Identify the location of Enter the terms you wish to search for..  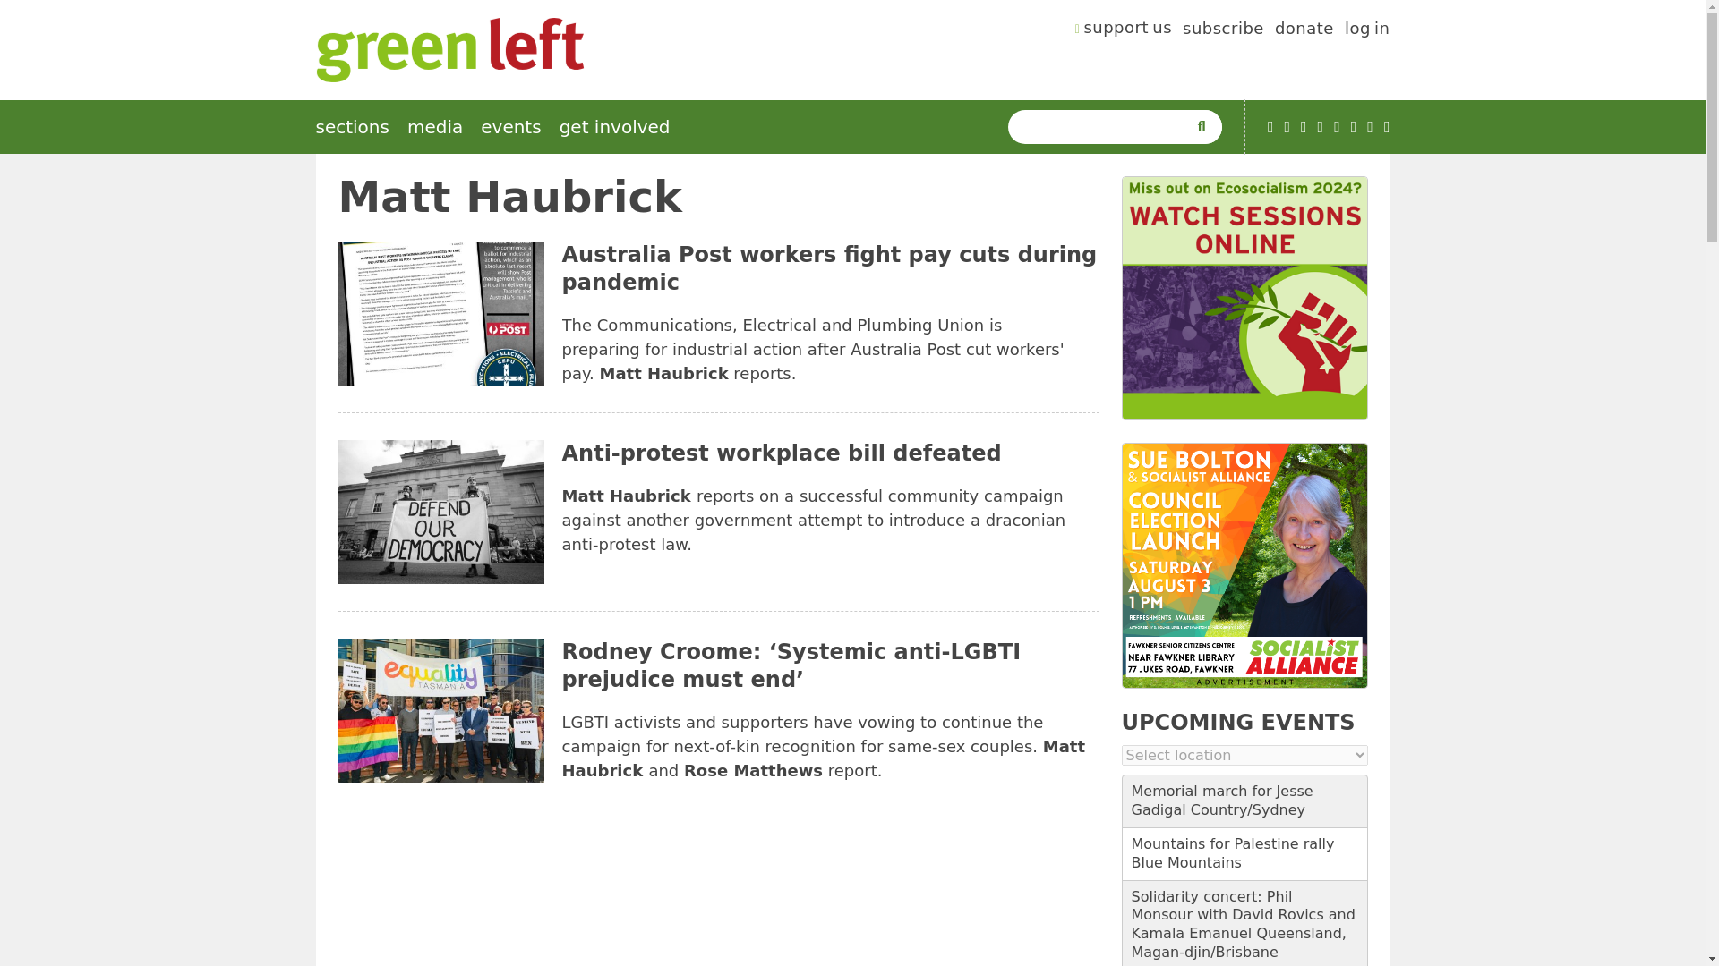
(1101, 127).